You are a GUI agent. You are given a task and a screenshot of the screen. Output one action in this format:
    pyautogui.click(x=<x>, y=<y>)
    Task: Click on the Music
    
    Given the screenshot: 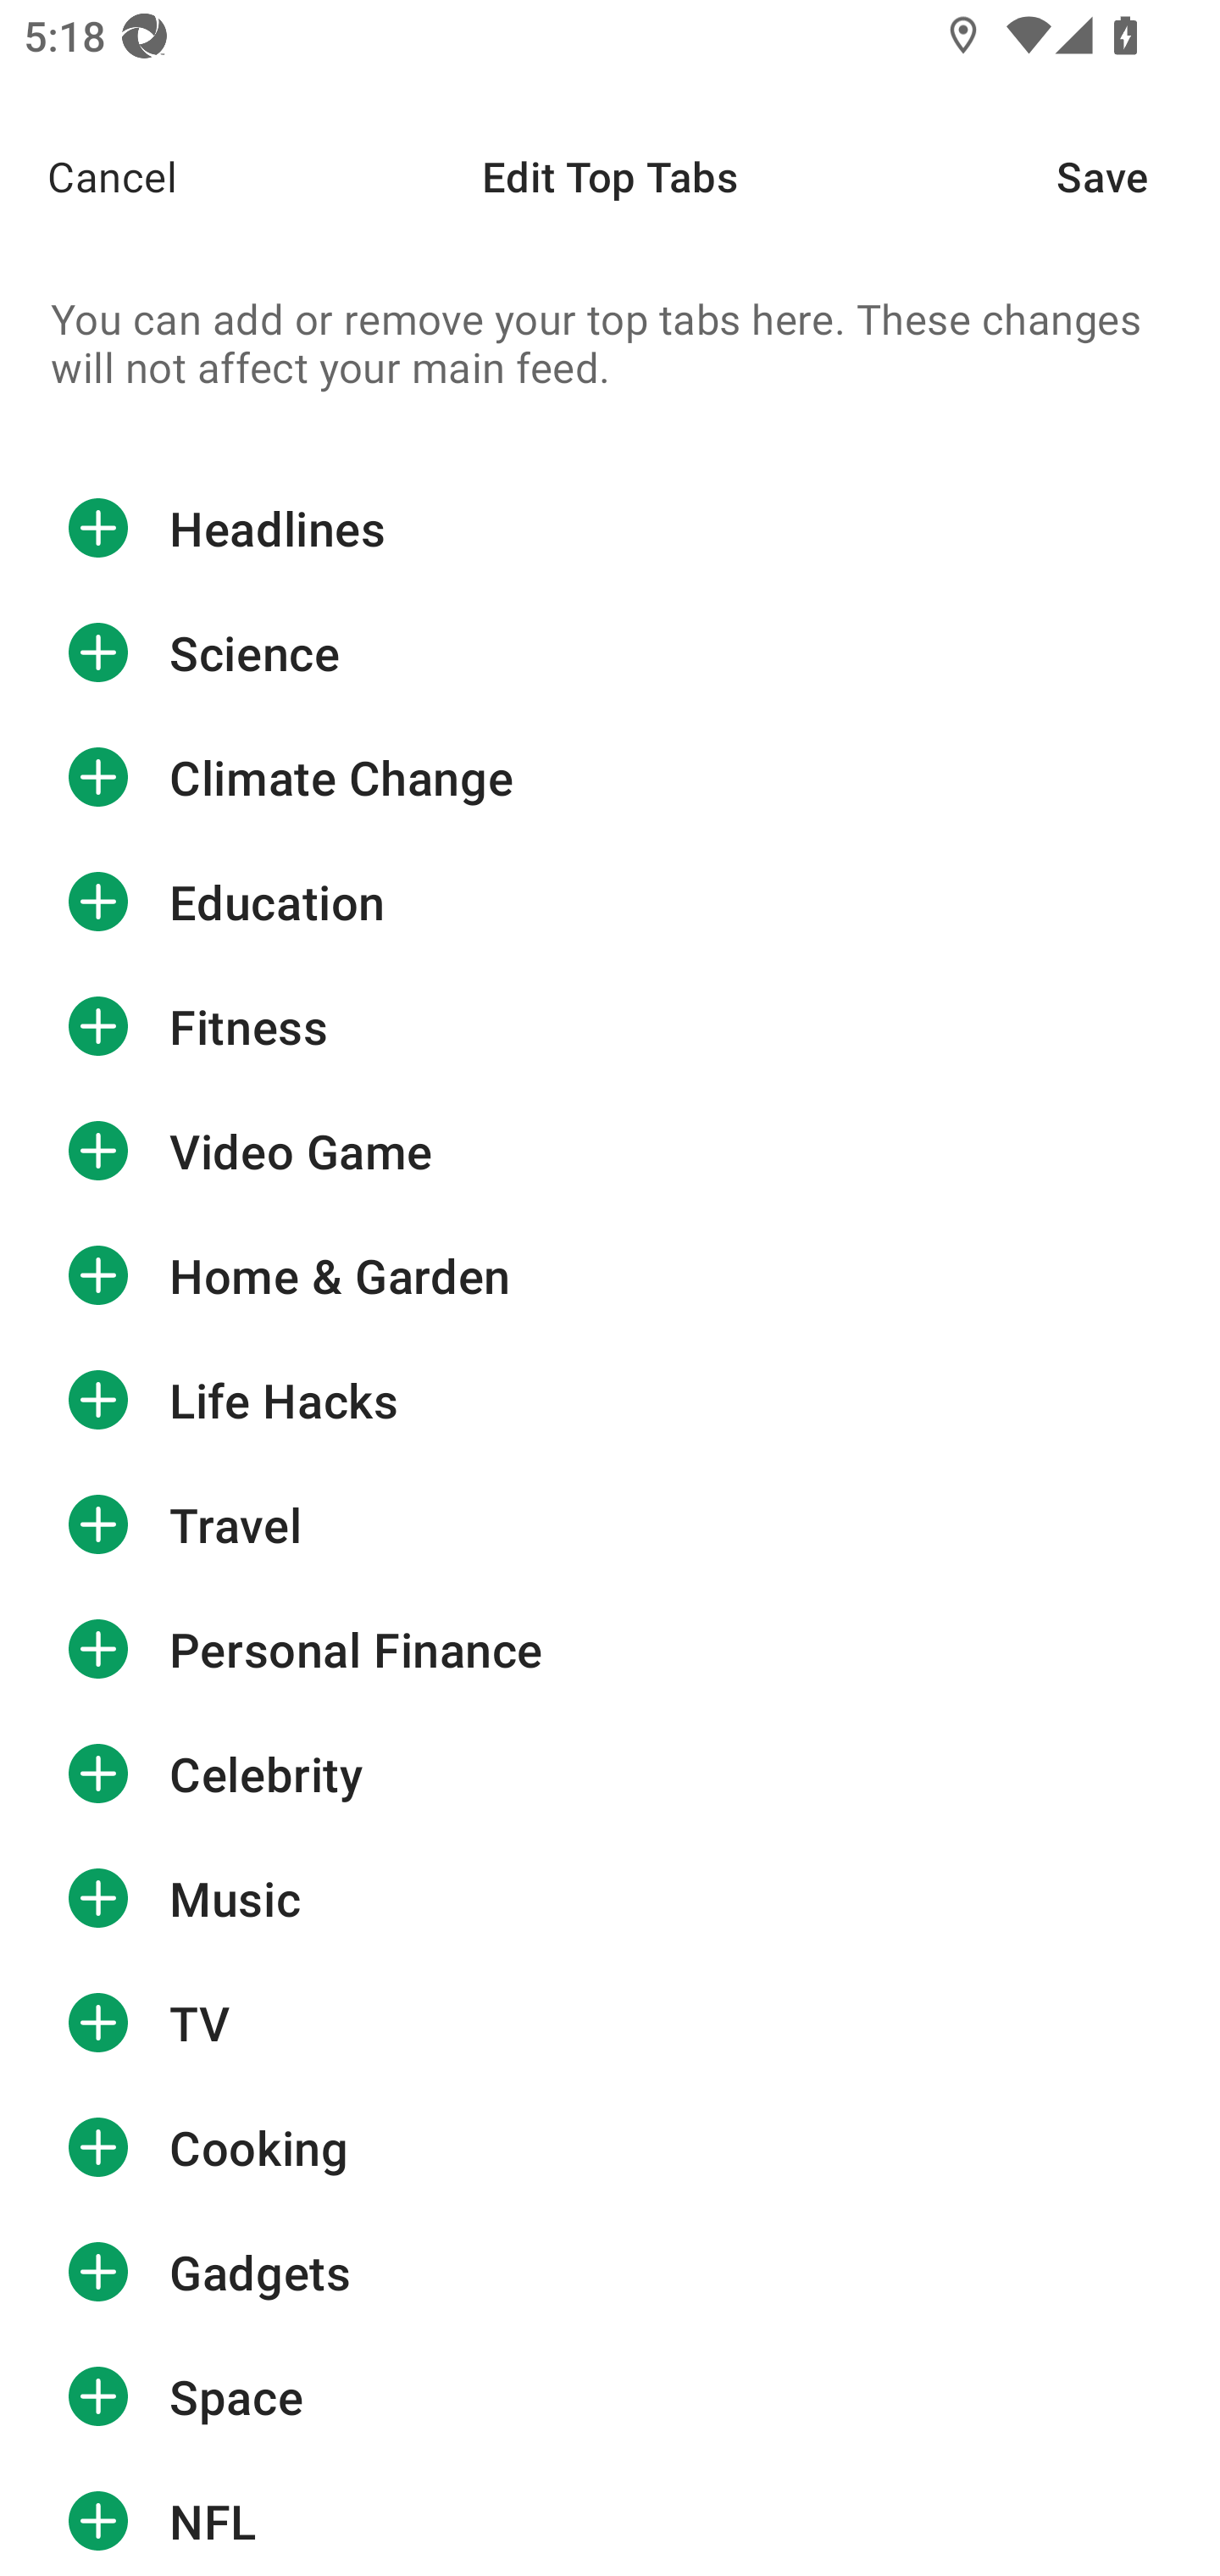 What is the action you would take?
    pyautogui.click(x=610, y=1898)
    